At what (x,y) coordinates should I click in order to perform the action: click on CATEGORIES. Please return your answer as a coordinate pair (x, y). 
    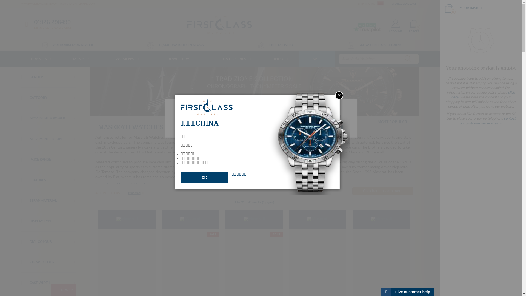
    Looking at the image, I should click on (237, 59).